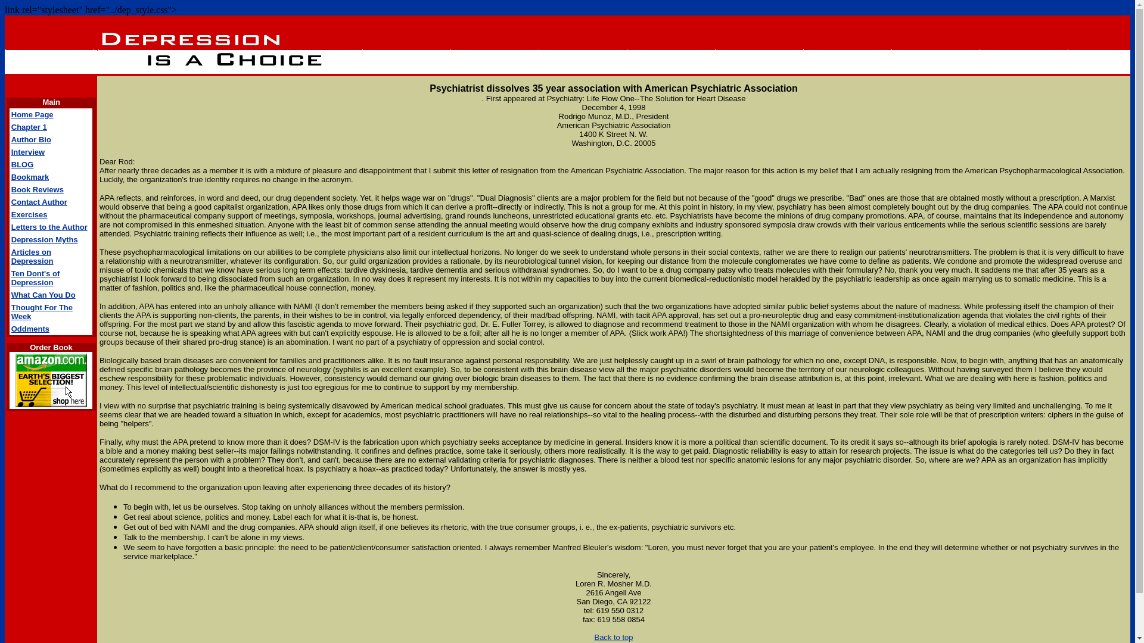  Describe the element at coordinates (29, 127) in the screenshot. I see `Chapter 1` at that location.